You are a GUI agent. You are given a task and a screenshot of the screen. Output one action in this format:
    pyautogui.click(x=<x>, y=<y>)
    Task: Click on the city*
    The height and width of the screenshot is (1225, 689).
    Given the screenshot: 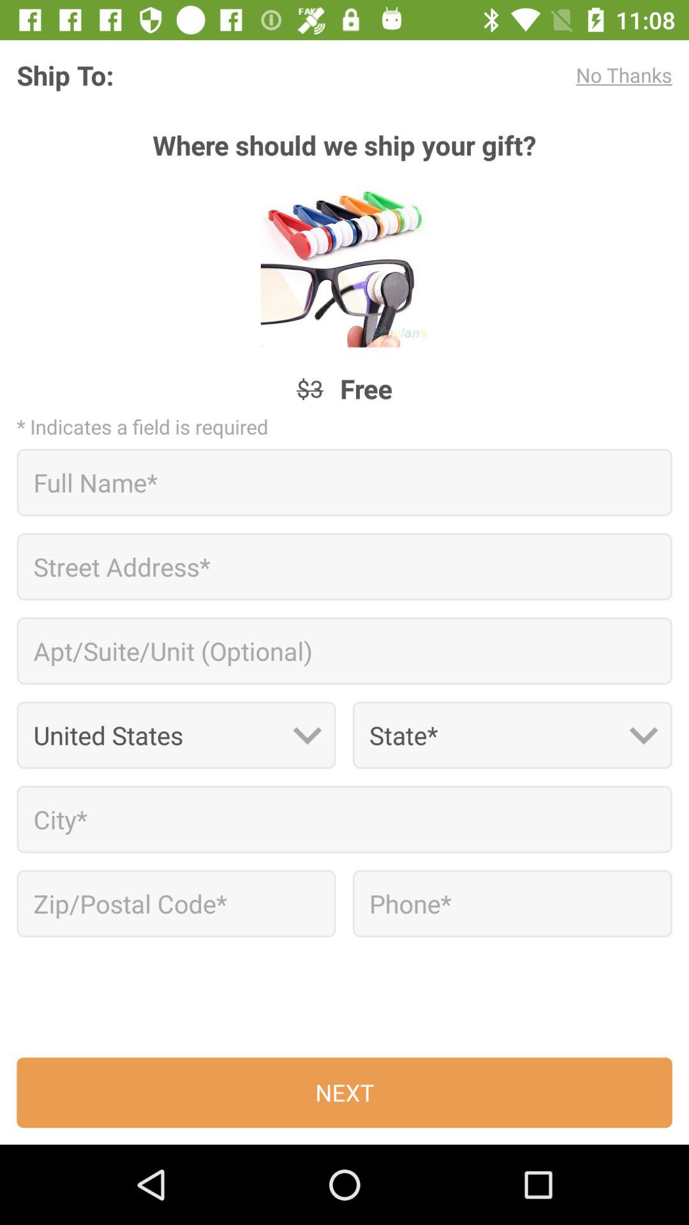 What is the action you would take?
    pyautogui.click(x=344, y=819)
    